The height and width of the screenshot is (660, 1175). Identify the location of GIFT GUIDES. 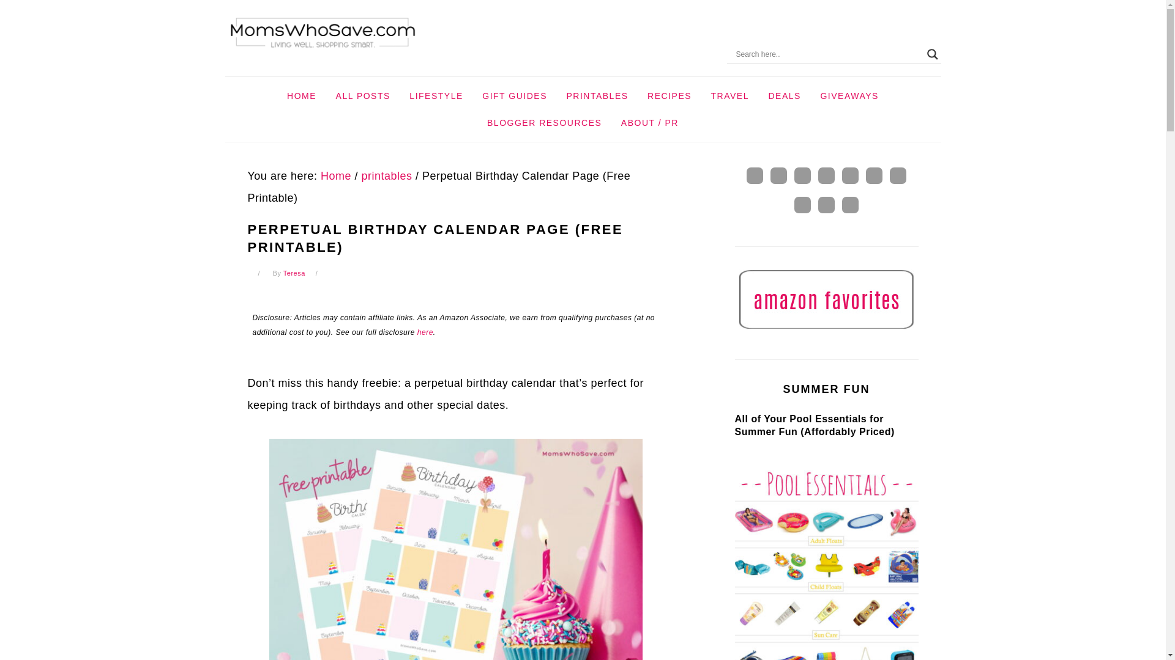
(514, 96).